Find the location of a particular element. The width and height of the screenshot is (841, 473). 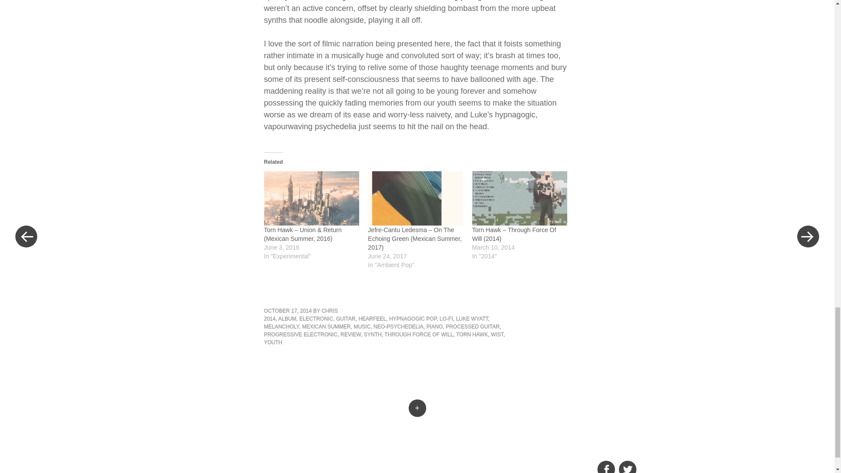

CHRIS is located at coordinates (329, 311).